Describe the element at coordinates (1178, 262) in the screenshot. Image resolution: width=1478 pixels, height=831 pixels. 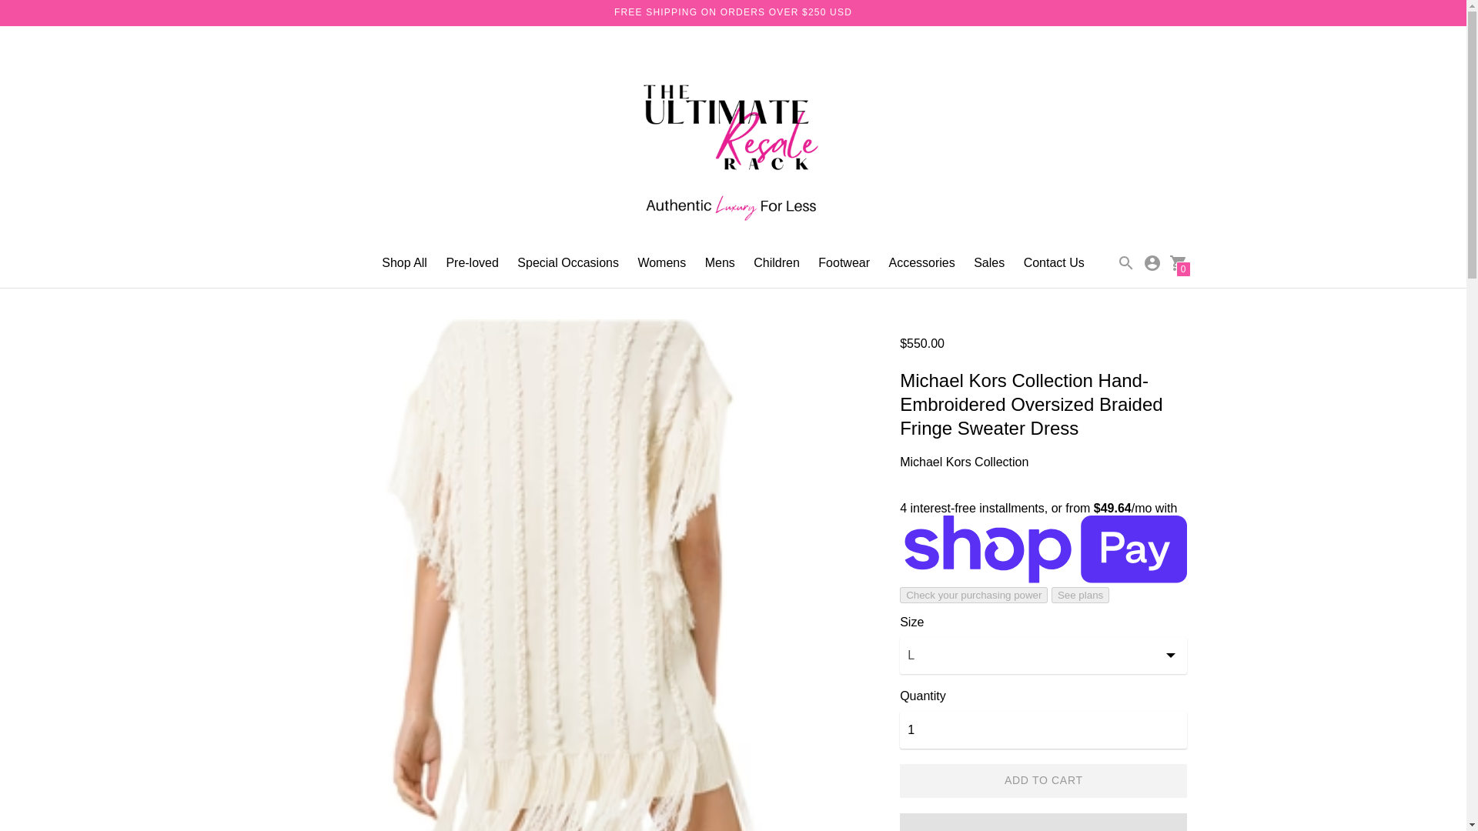
I see `0` at that location.